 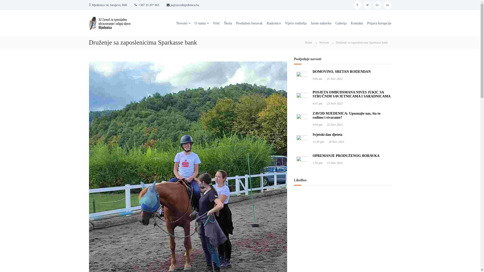 I want to click on linkedin, so click(x=387, y=5).